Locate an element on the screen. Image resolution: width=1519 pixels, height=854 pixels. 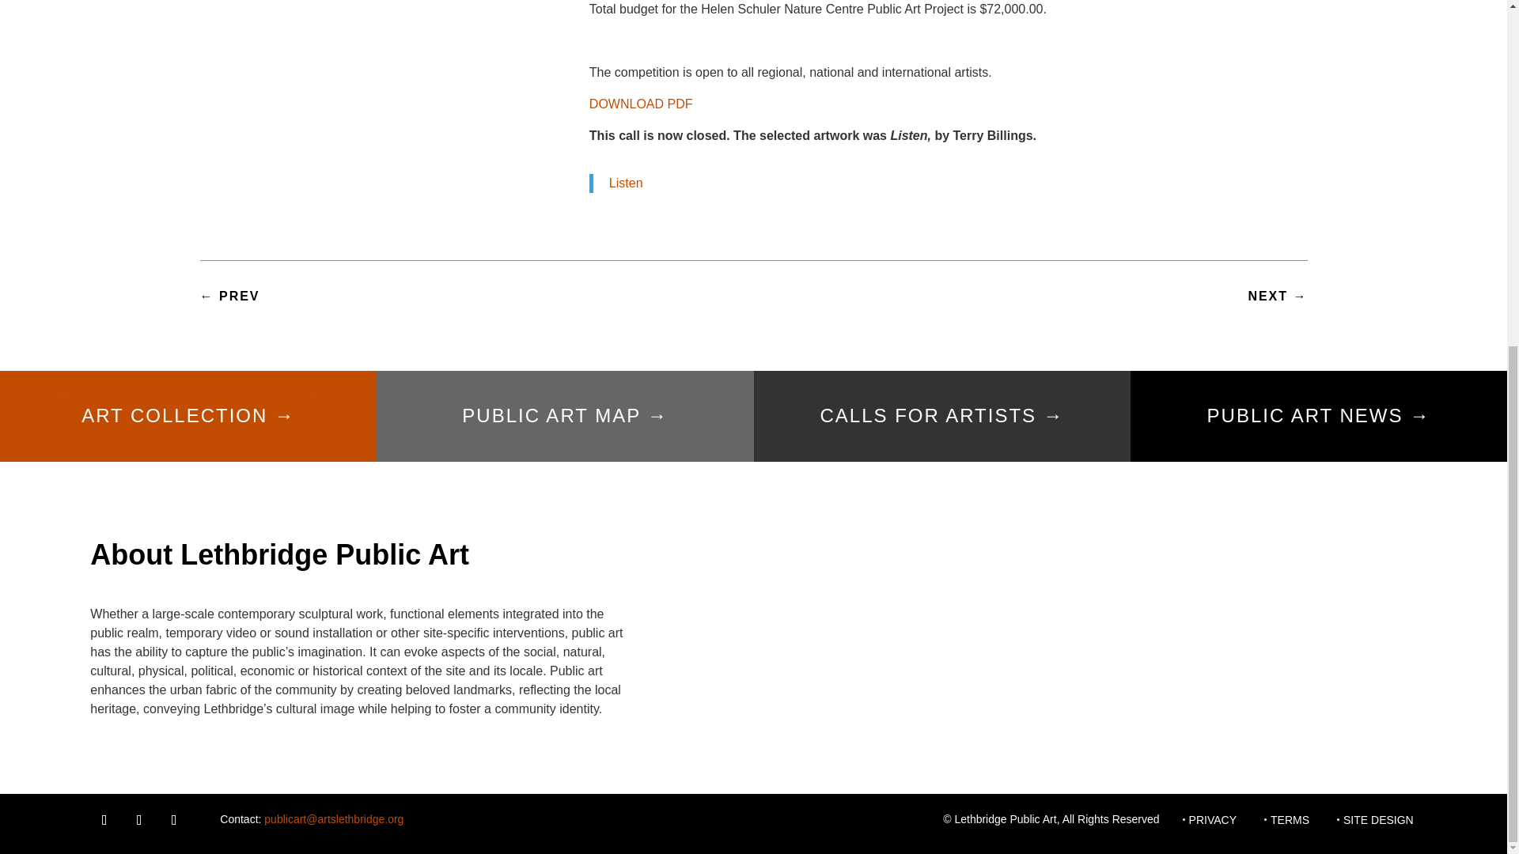
TERMS is located at coordinates (1290, 822).